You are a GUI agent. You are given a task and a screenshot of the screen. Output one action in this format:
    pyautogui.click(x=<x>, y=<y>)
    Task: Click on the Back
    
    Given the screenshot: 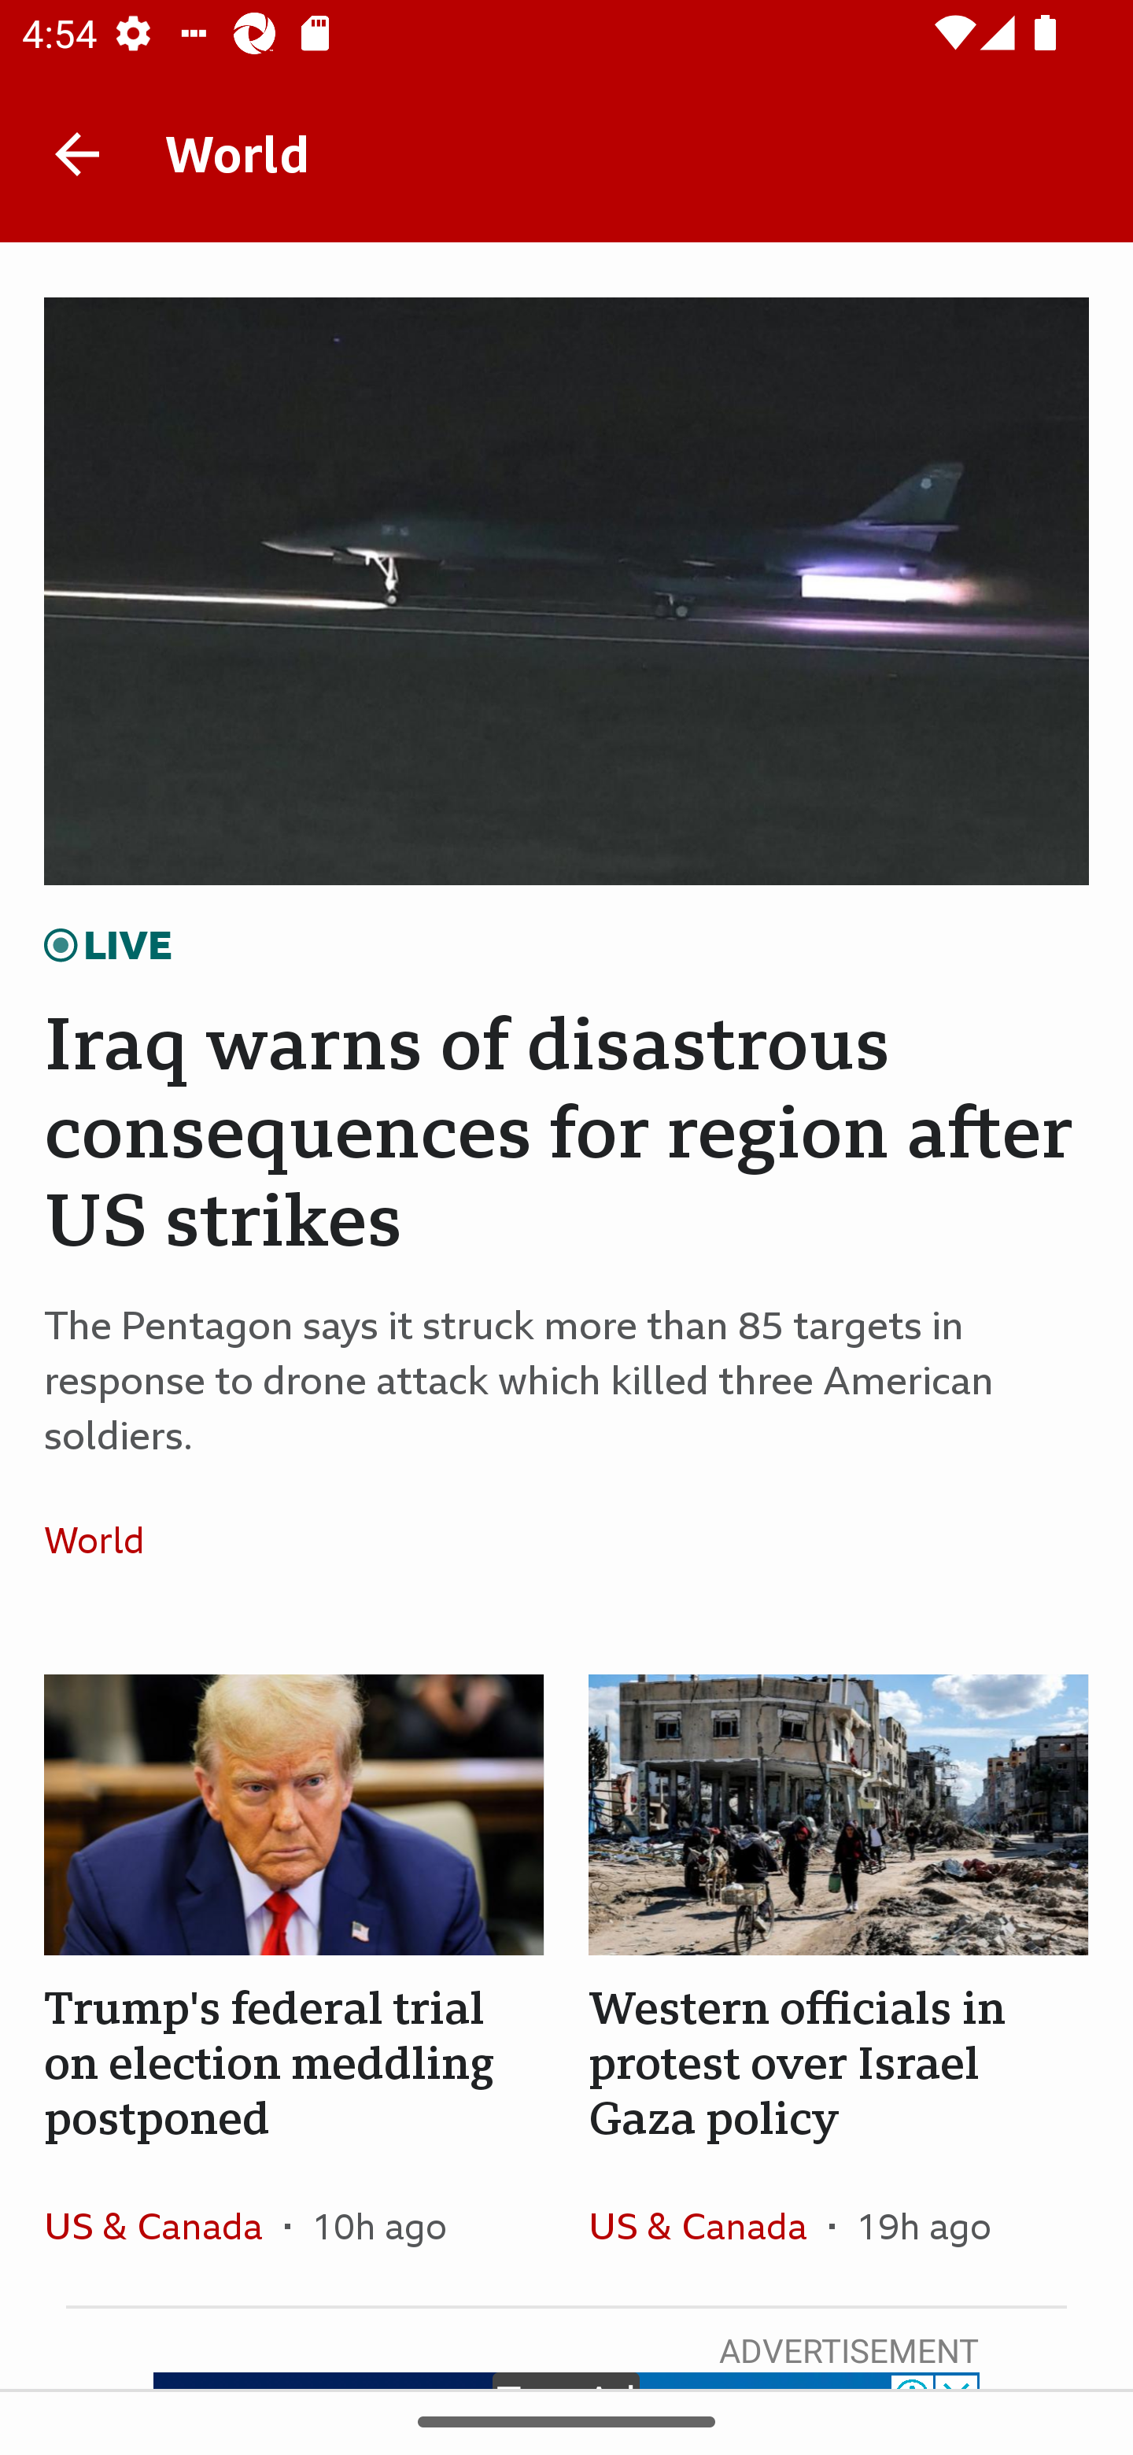 What is the action you would take?
    pyautogui.click(x=77, y=153)
    